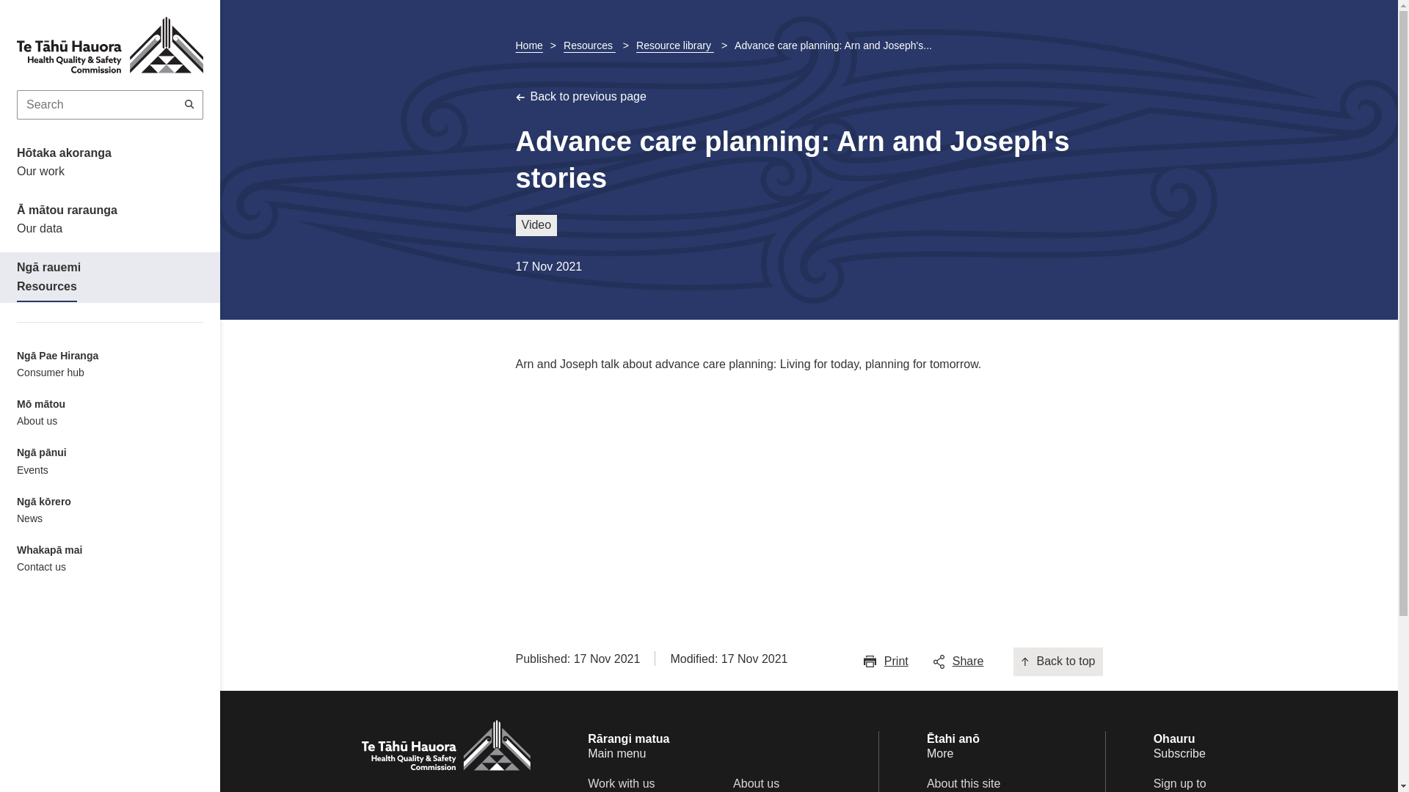 Image resolution: width=1409 pixels, height=792 pixels. What do you see at coordinates (691, 486) in the screenshot?
I see `Living For Today Planning For Tomorrow subtitled` at bounding box center [691, 486].